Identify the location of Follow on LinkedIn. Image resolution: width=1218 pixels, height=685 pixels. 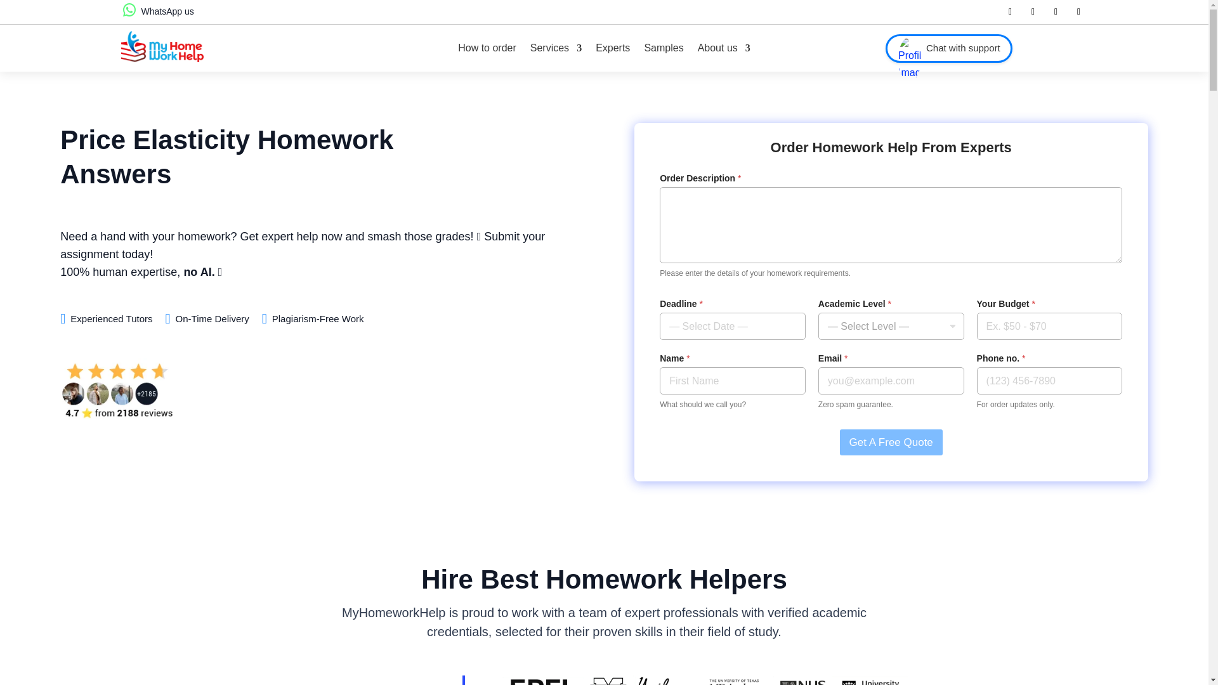
(1056, 12).